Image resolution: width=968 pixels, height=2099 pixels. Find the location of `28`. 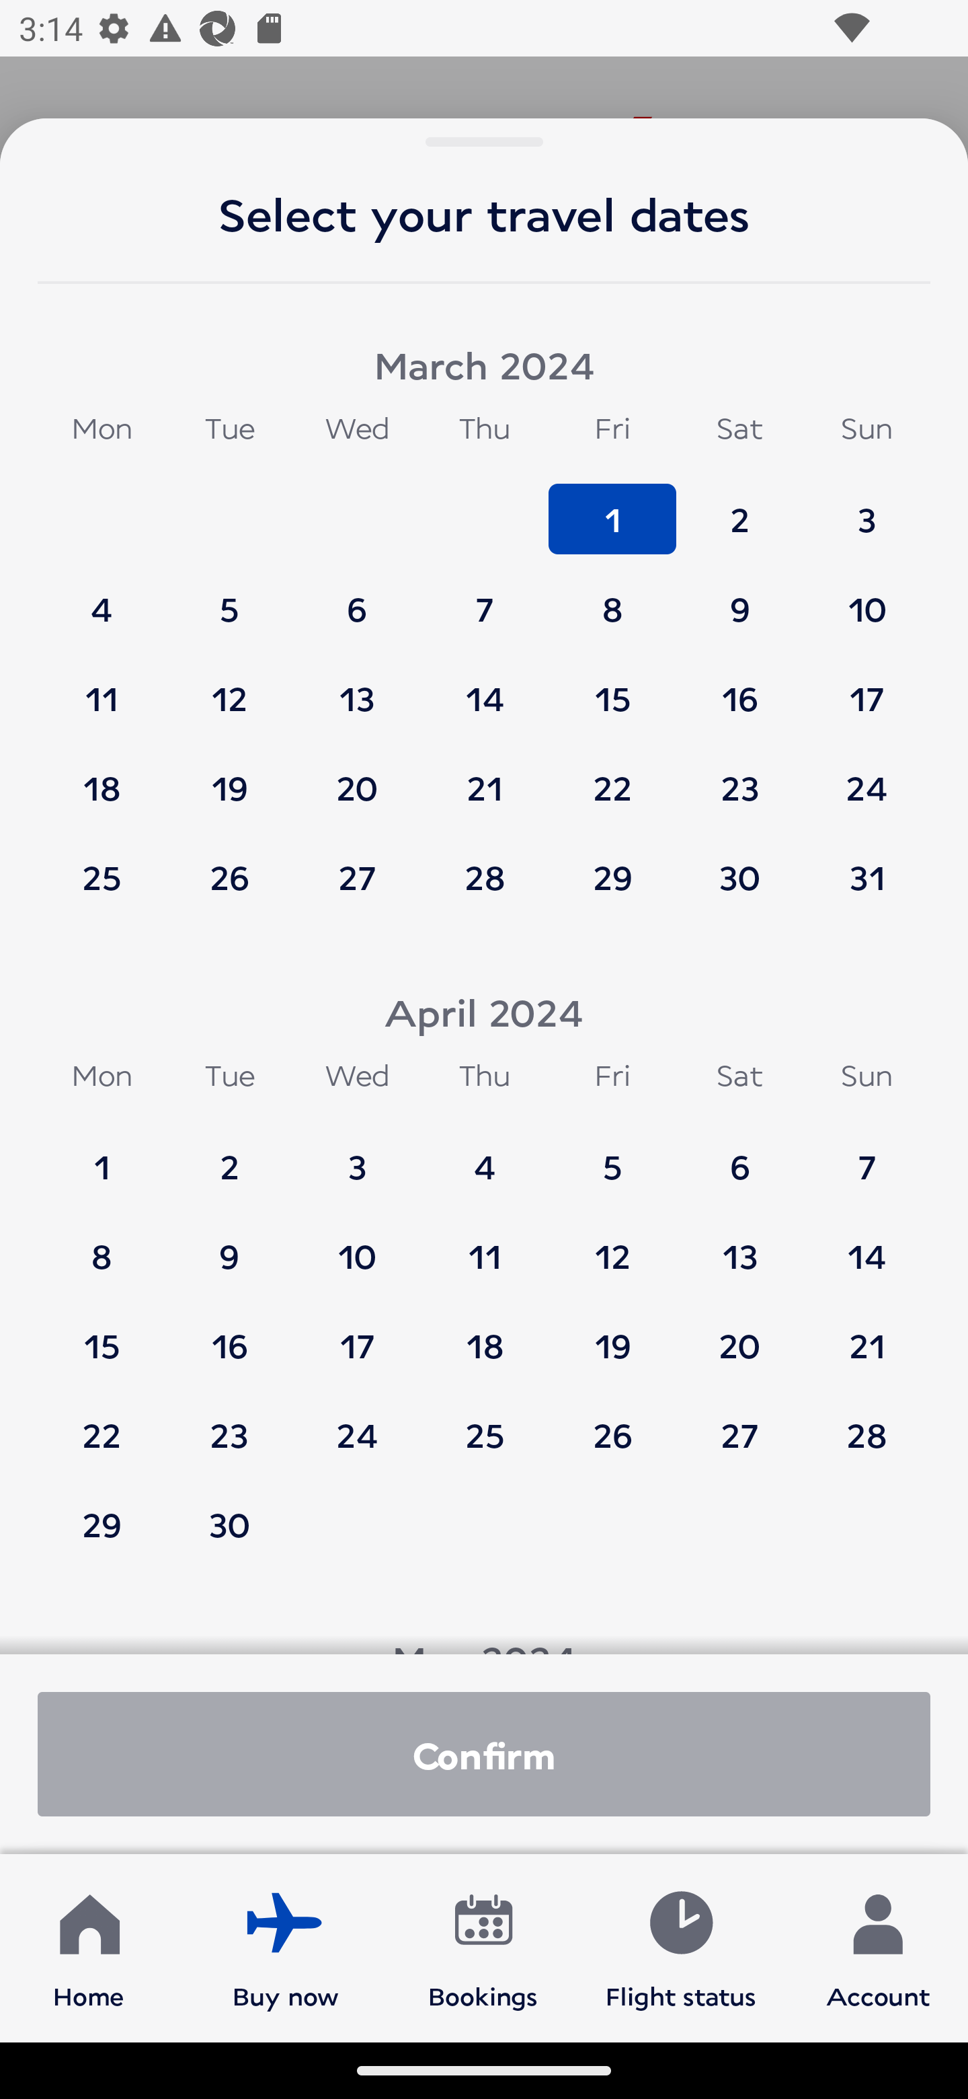

28 is located at coordinates (866, 1422).